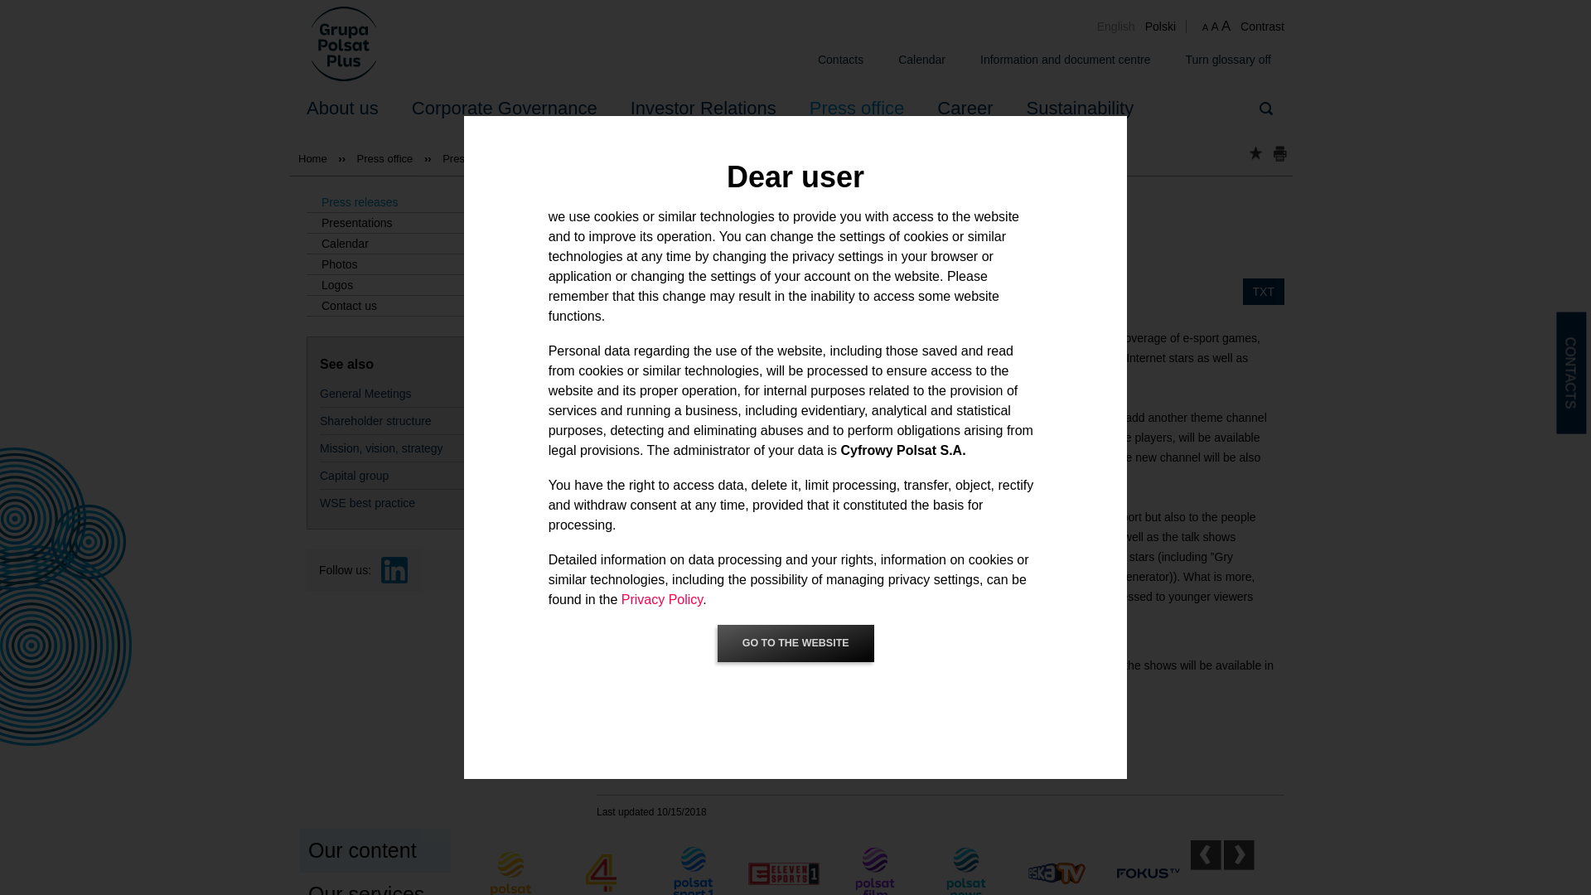 The width and height of the screenshot is (1591, 895). Describe the element at coordinates (921, 60) in the screenshot. I see `Calendar` at that location.